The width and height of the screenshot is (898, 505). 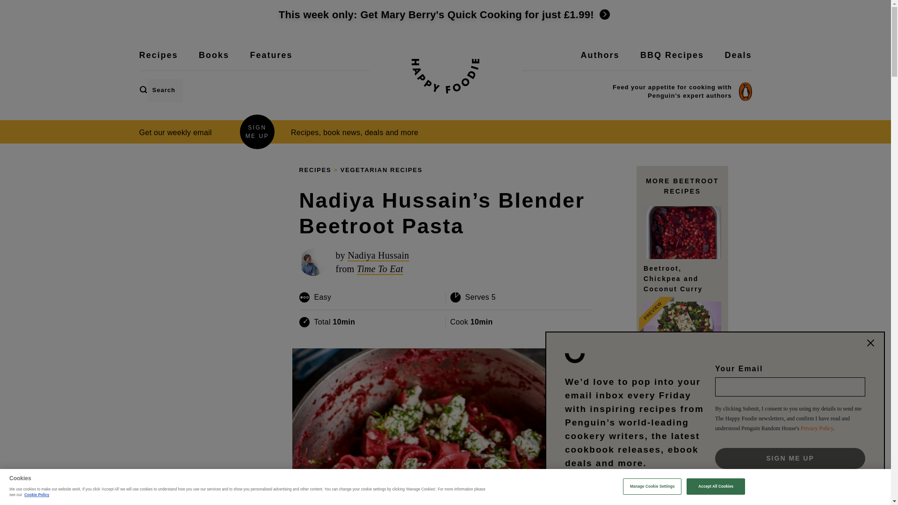 What do you see at coordinates (213, 61) in the screenshot?
I see `Books` at bounding box center [213, 61].